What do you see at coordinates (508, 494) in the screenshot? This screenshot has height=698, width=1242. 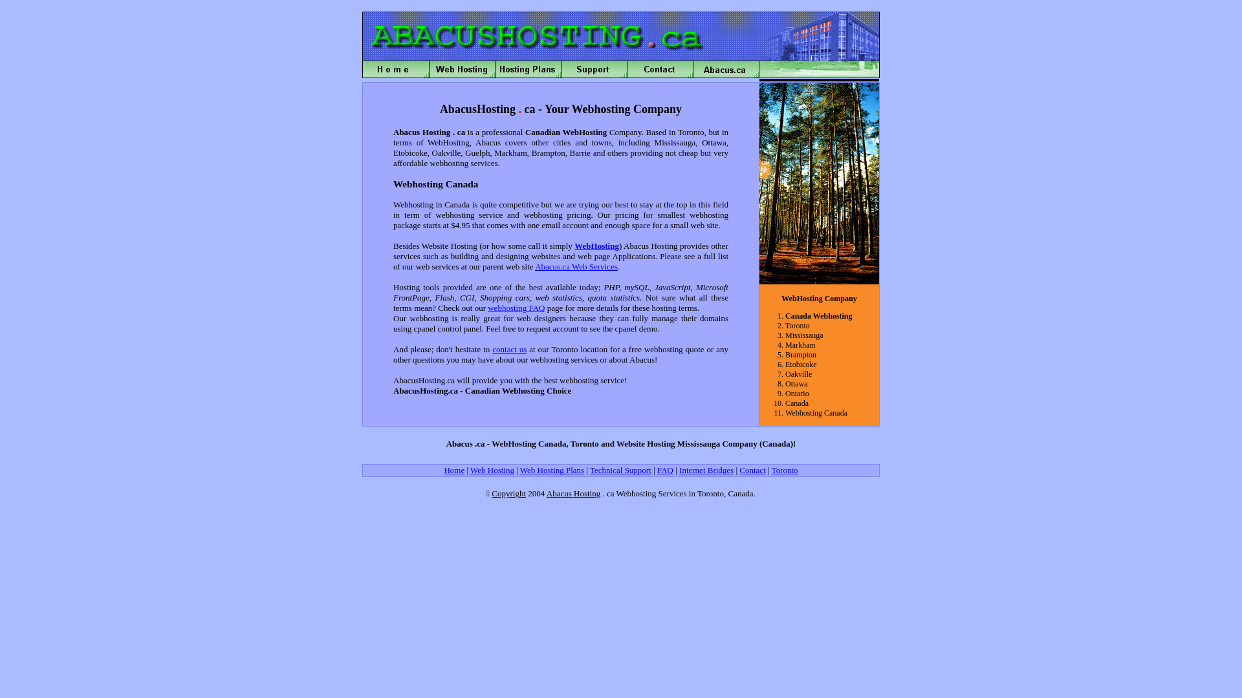 I see `Copyright` at bounding box center [508, 494].